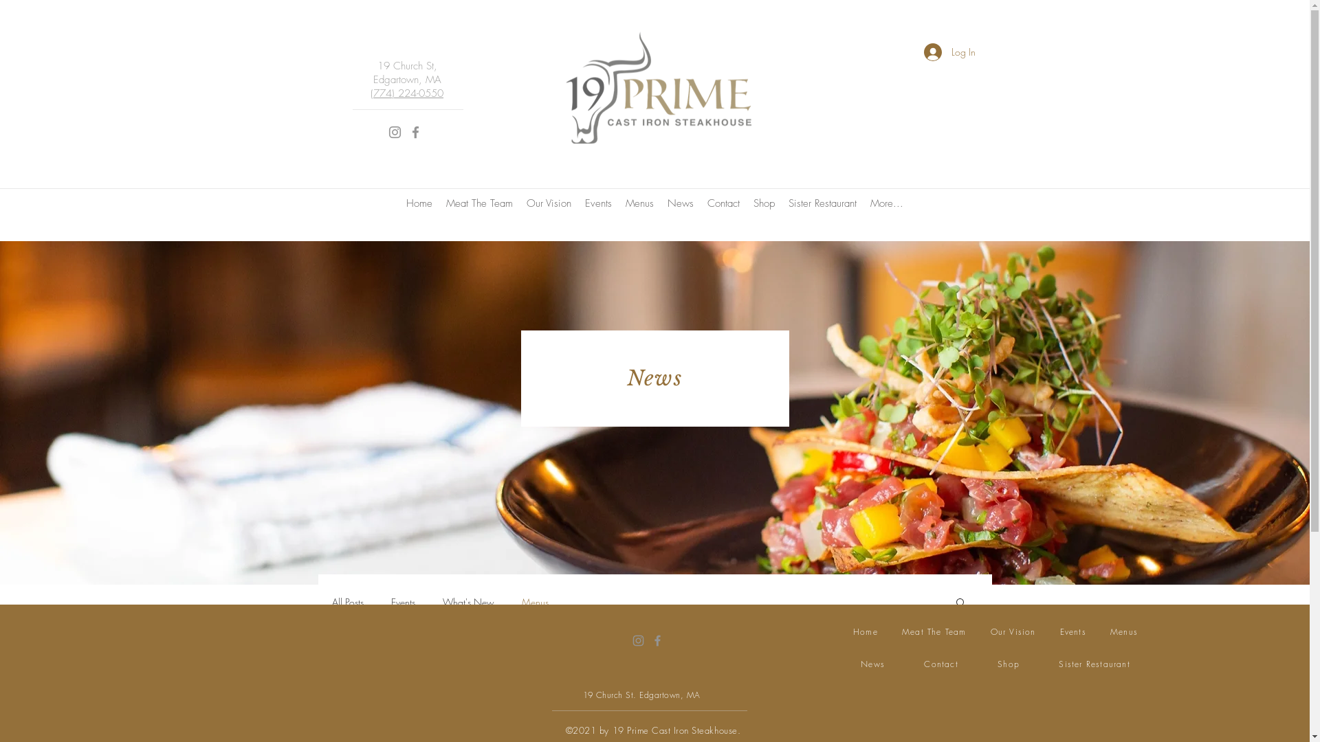  What do you see at coordinates (873, 665) in the screenshot?
I see `News` at bounding box center [873, 665].